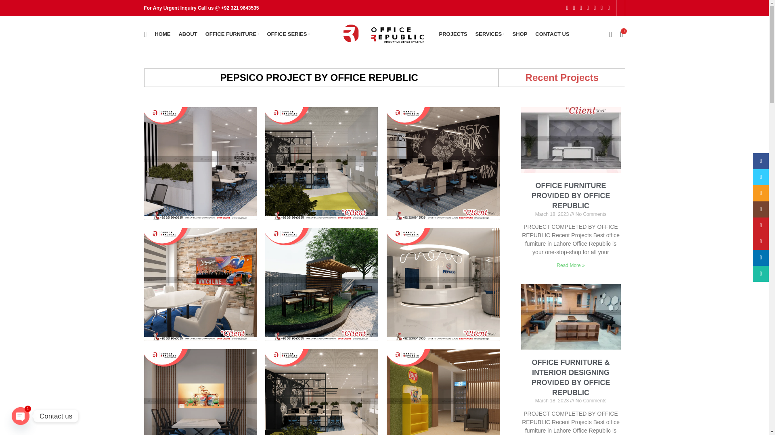 The image size is (775, 435). Describe the element at coordinates (232, 34) in the screenshot. I see `OFFICE FURNITURE` at that location.